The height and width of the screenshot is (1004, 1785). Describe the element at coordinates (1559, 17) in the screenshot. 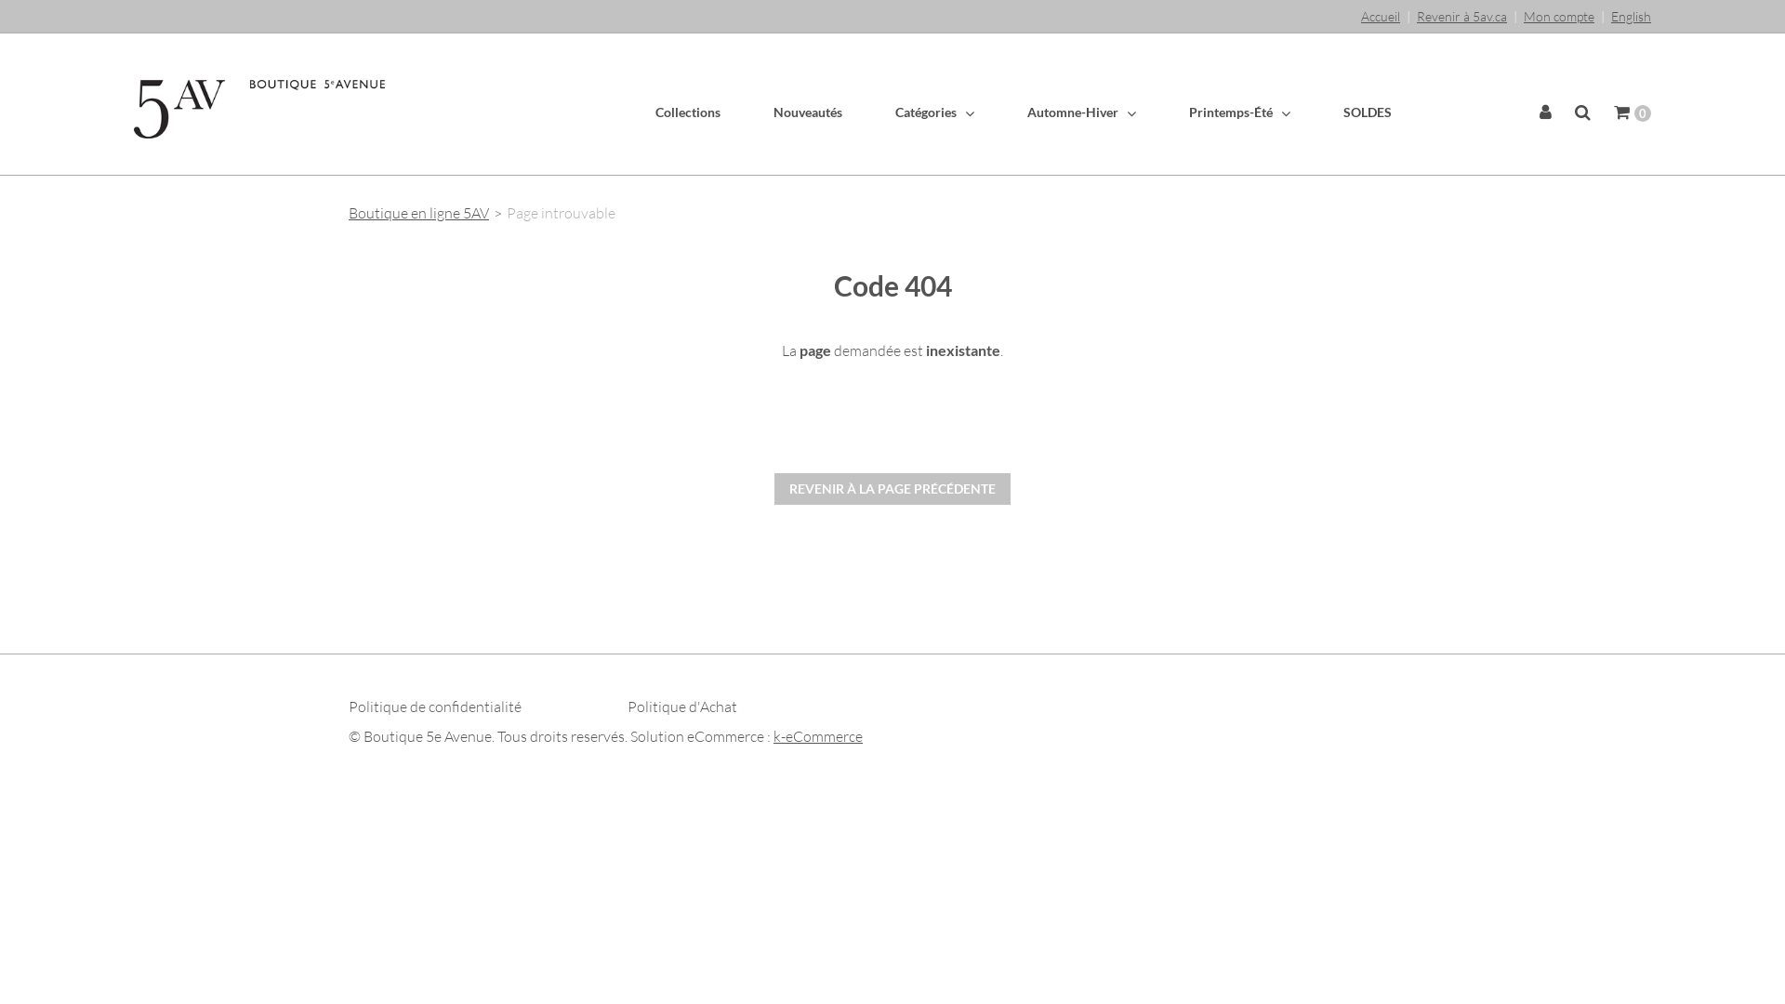

I see `Mon compte` at that location.